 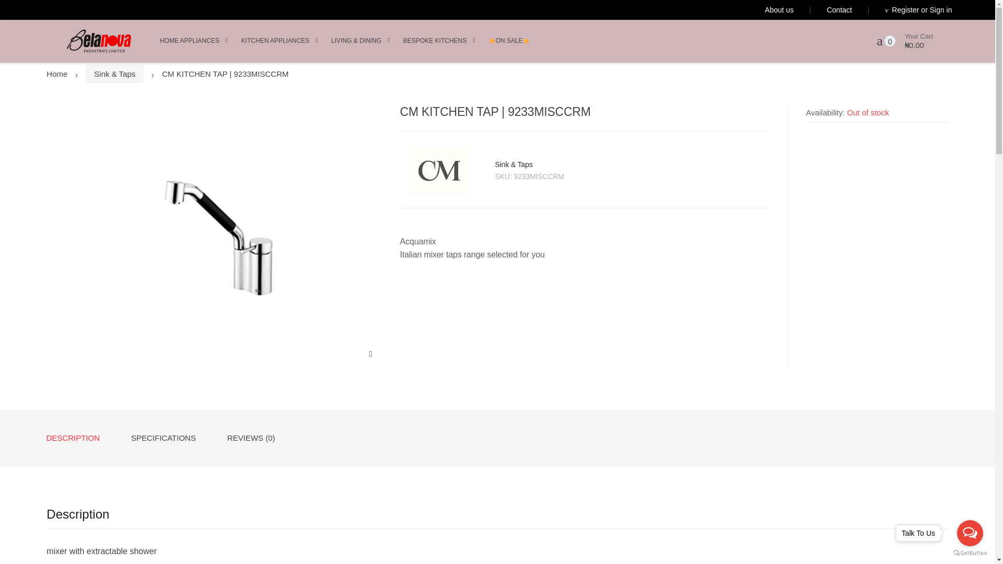 I want to click on ON SALE, so click(x=509, y=41).